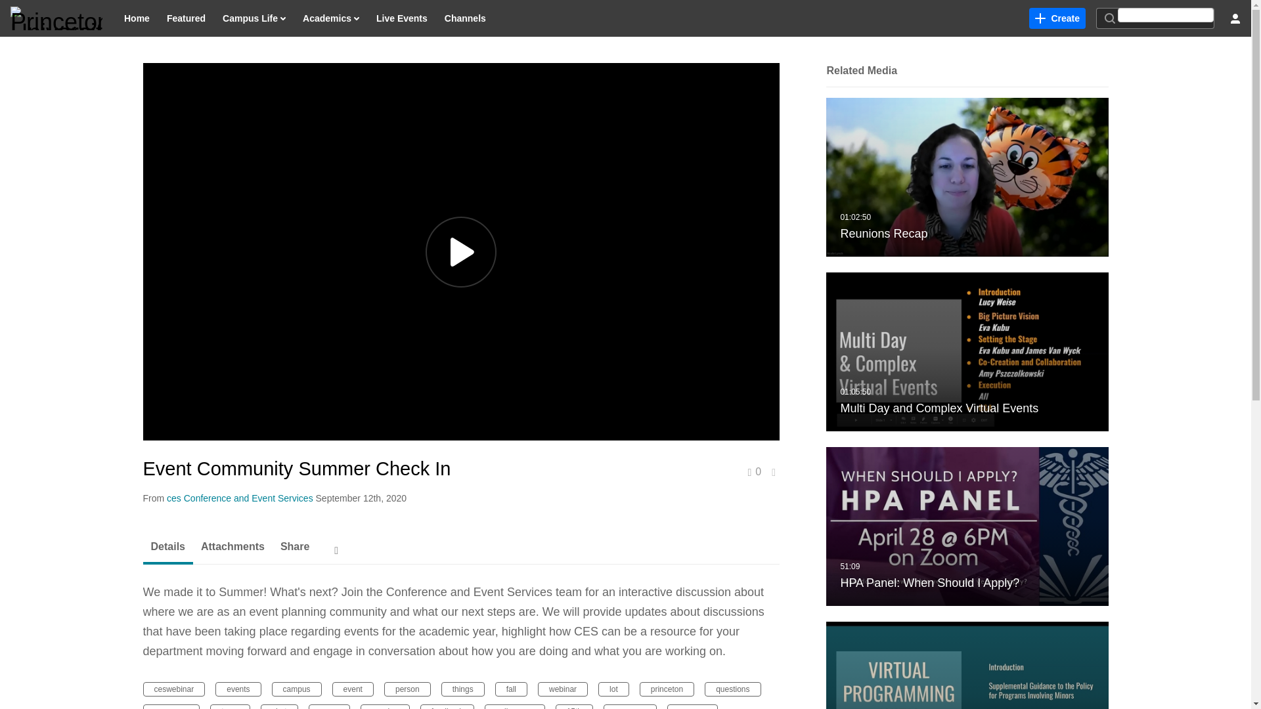  I want to click on Reunions Recap, so click(967, 177).